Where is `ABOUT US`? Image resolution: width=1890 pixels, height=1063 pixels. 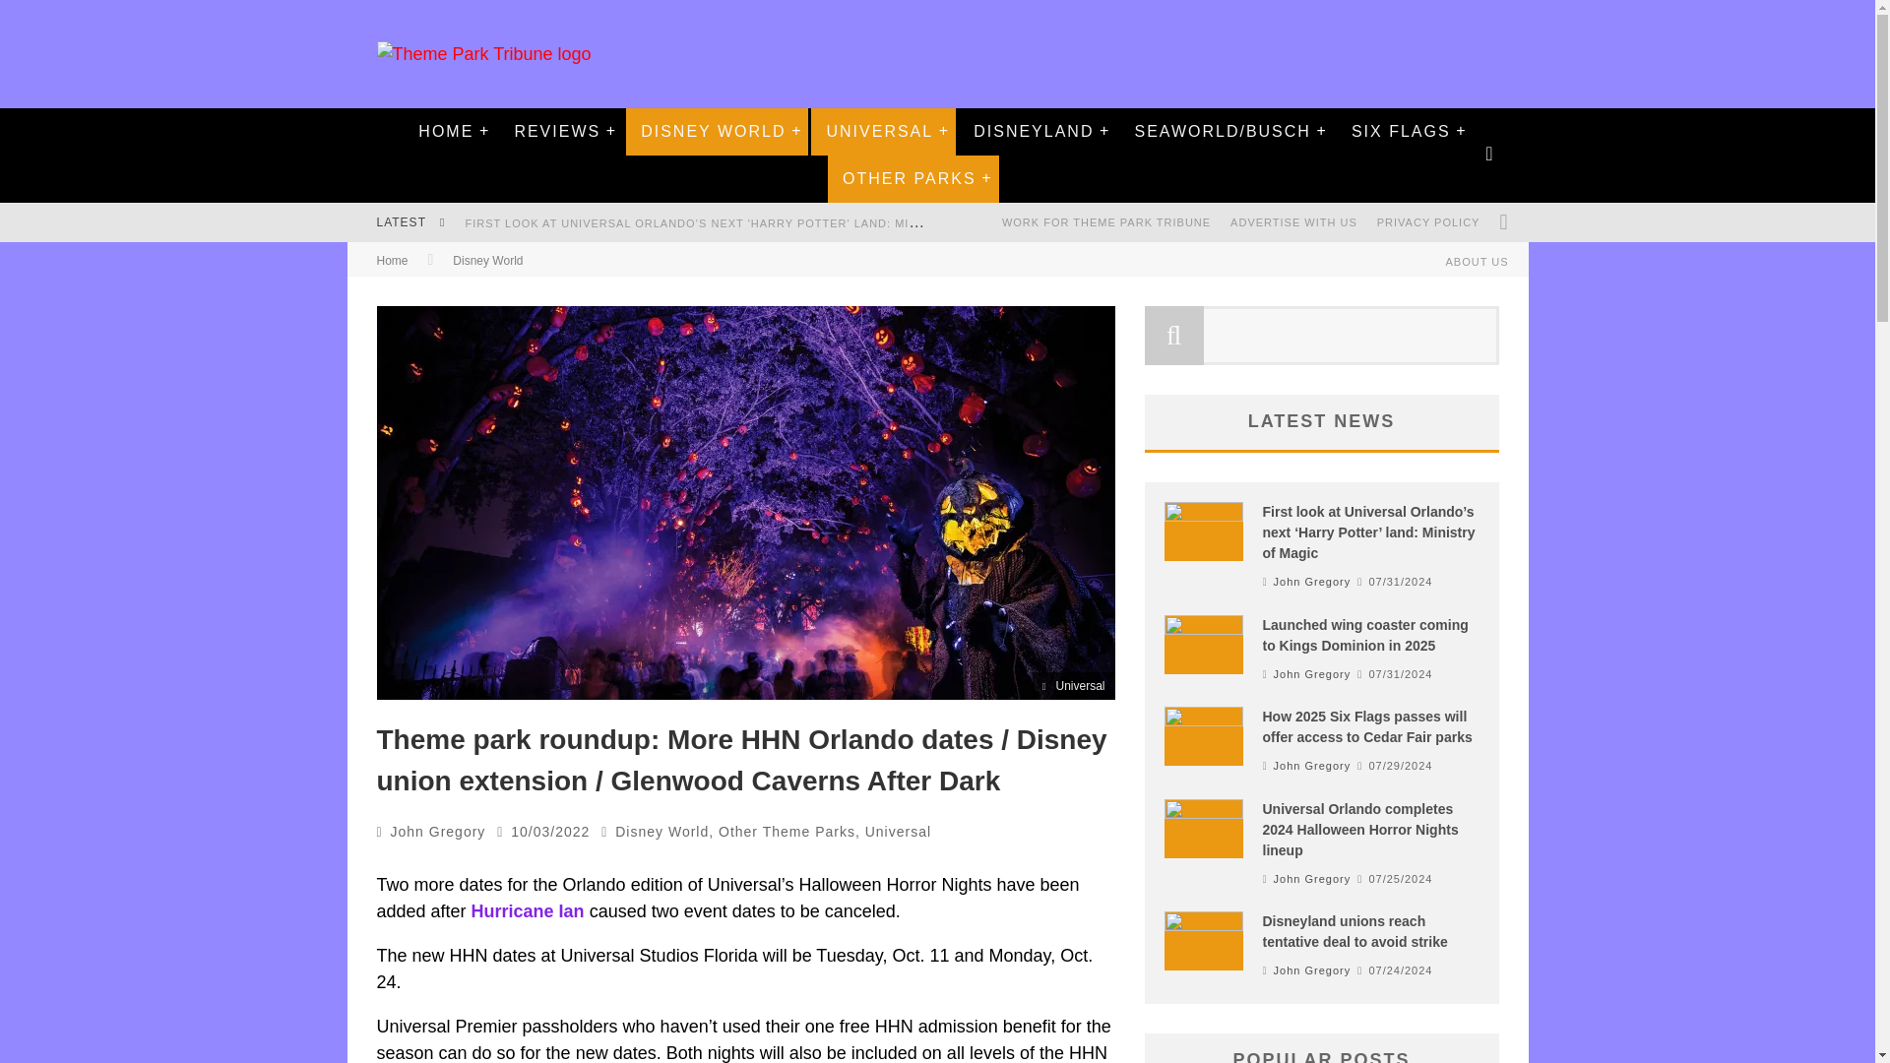
ABOUT US is located at coordinates (1476, 262).